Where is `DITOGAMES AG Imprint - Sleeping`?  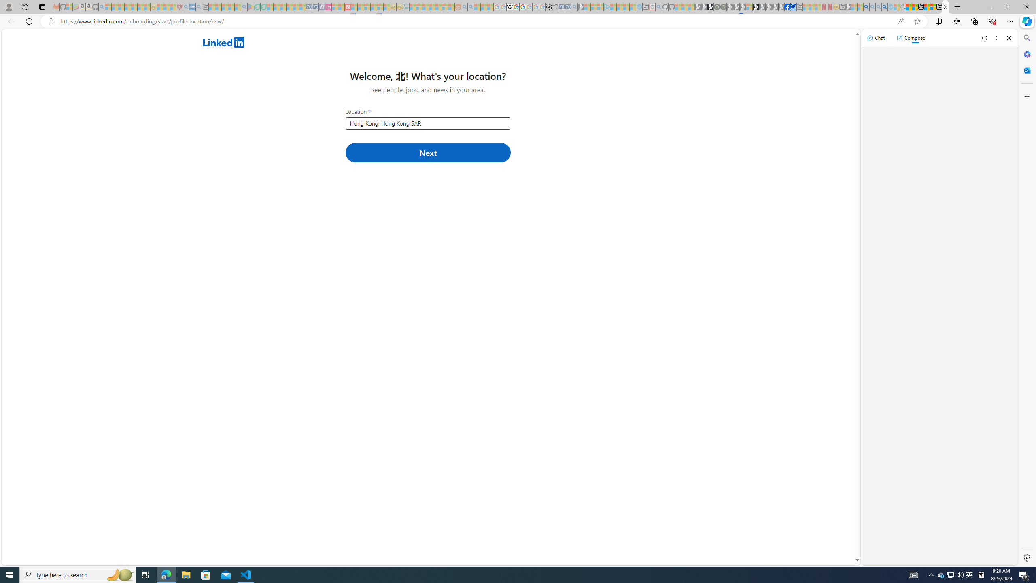
DITOGAMES AG Imprint - Sleeping is located at coordinates (406, 7).